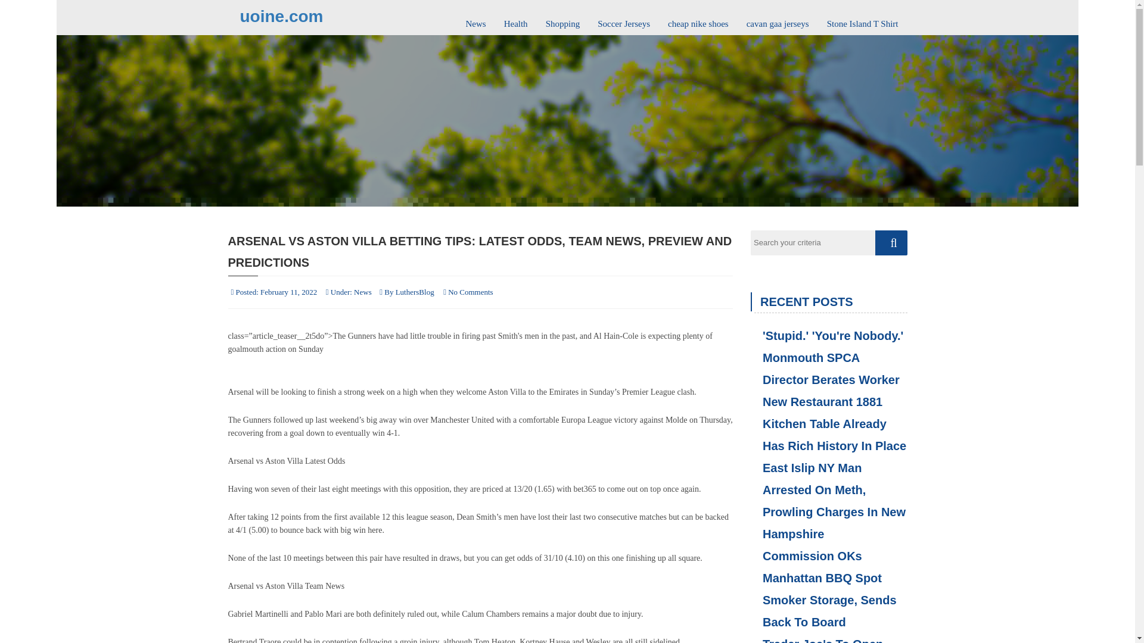  What do you see at coordinates (281, 16) in the screenshot?
I see `uoine.com` at bounding box center [281, 16].